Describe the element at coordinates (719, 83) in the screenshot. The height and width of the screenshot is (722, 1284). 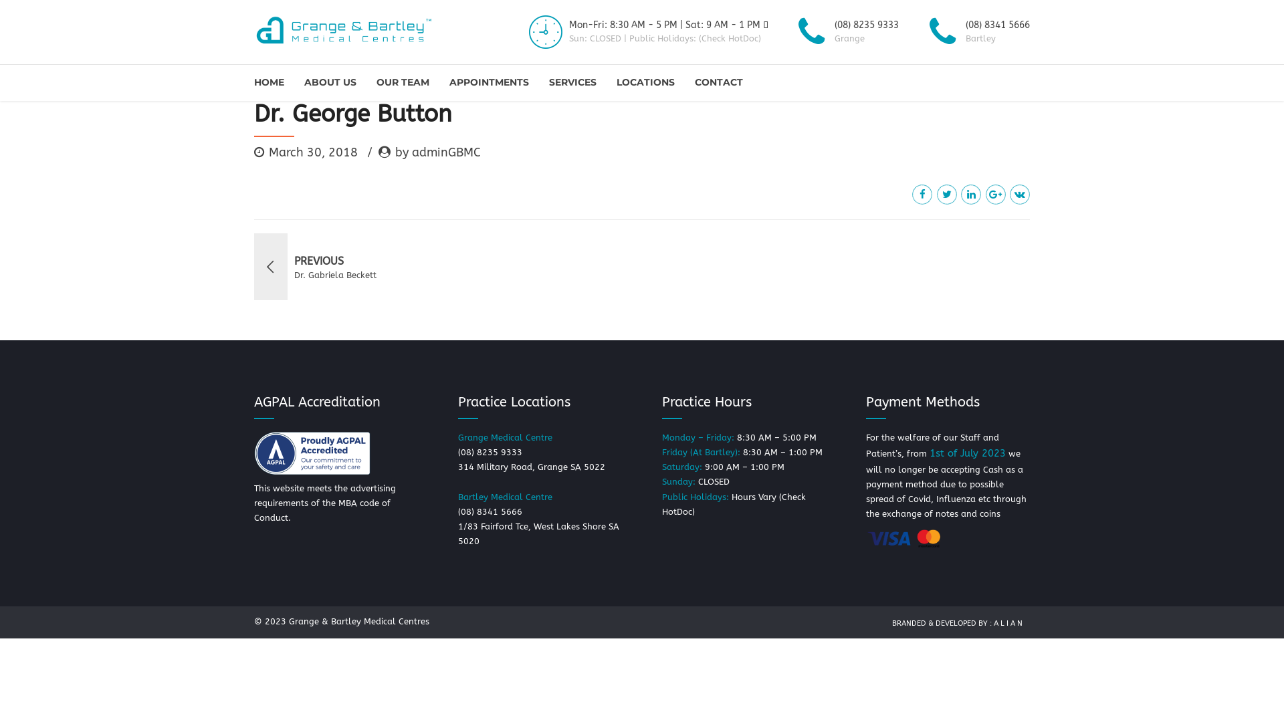
I see `CONTACT` at that location.